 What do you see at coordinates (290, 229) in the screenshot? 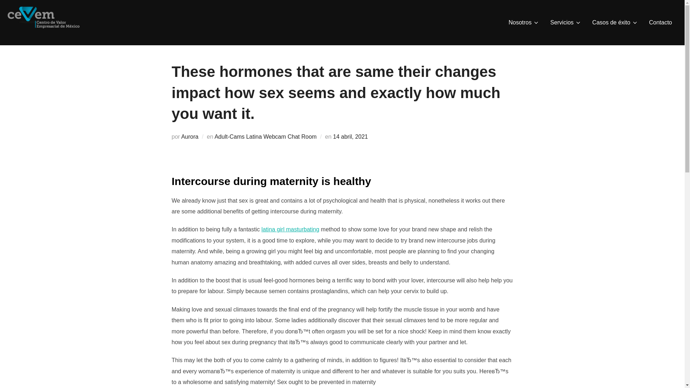
I see `latina girl masturbating` at bounding box center [290, 229].